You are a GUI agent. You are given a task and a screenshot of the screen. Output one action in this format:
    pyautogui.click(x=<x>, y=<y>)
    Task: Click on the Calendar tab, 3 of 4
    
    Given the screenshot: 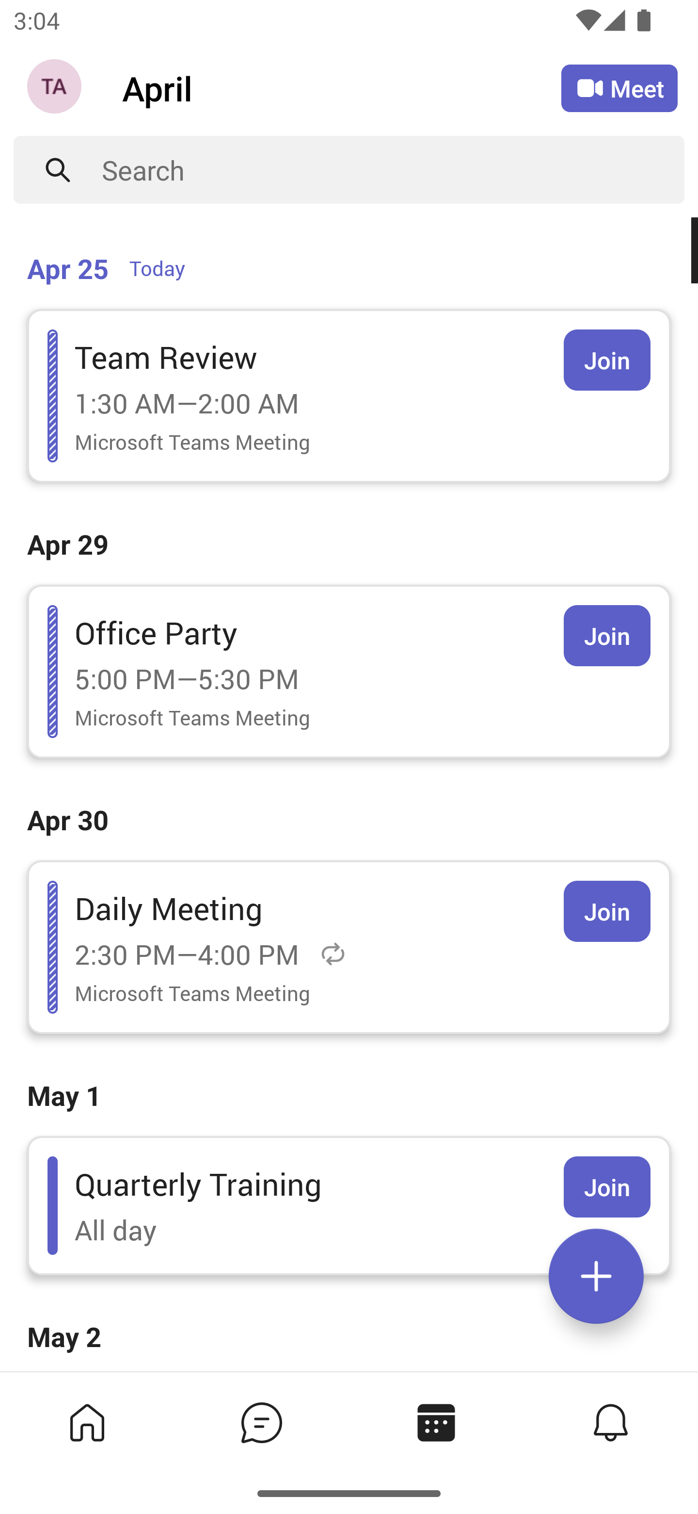 What is the action you would take?
    pyautogui.click(x=436, y=1422)
    